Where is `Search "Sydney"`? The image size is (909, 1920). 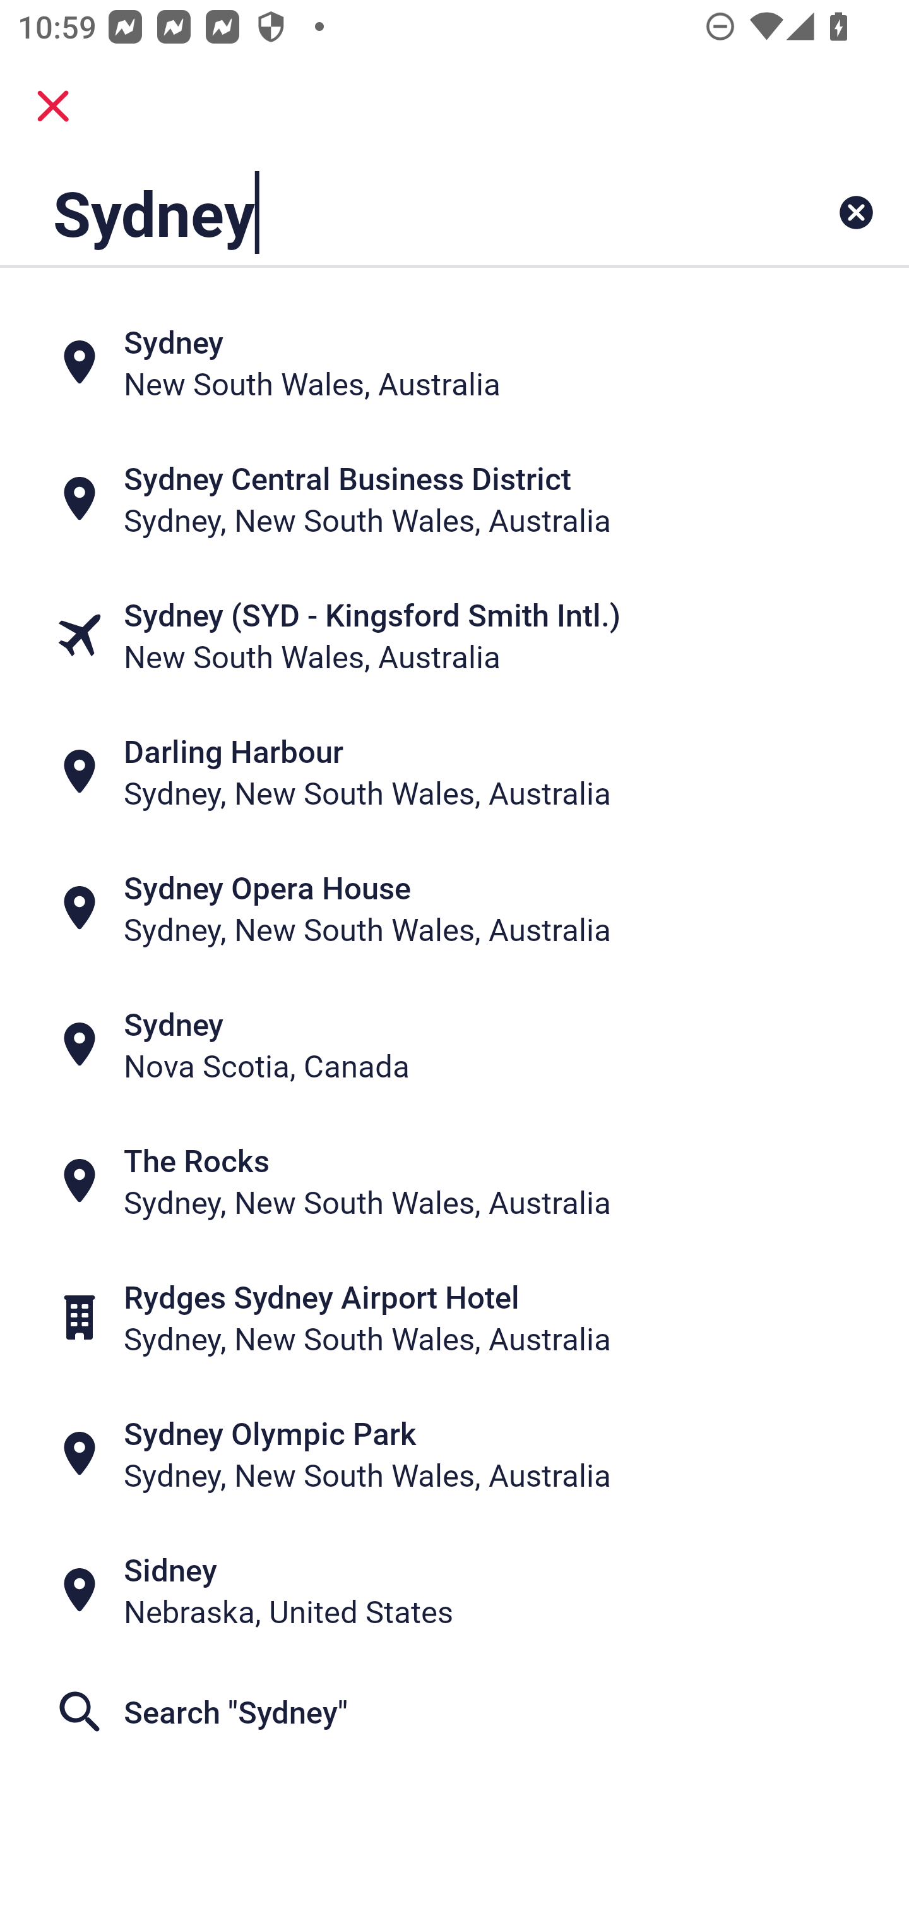 Search "Sydney" is located at coordinates (454, 1712).